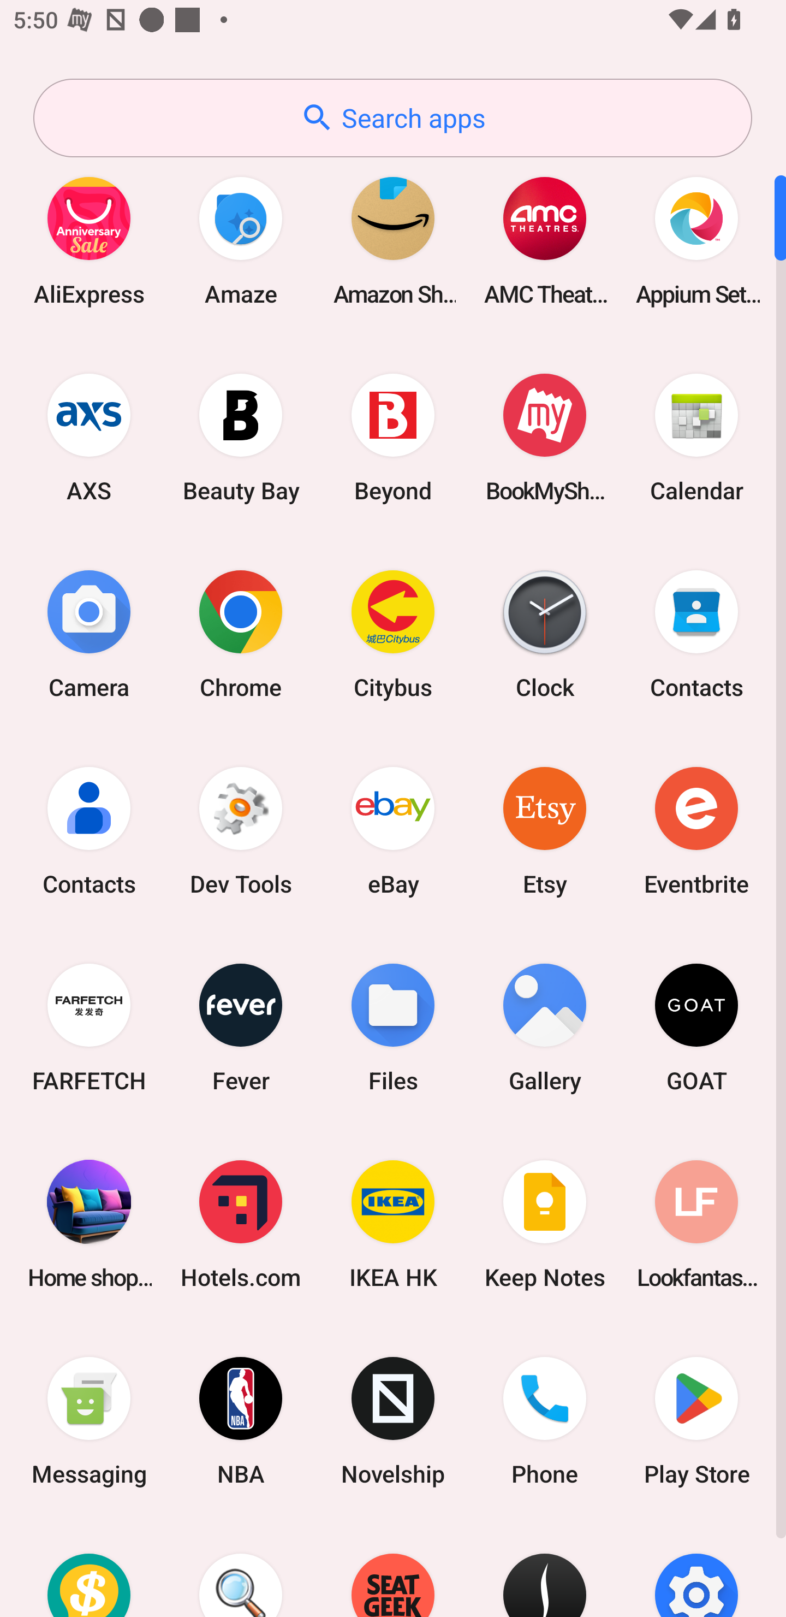  What do you see at coordinates (241, 830) in the screenshot?
I see `Dev Tools` at bounding box center [241, 830].